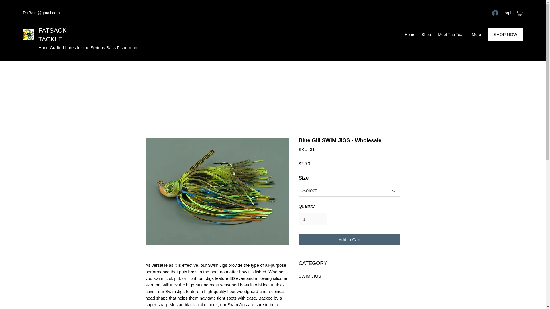 The height and width of the screenshot is (309, 550). Describe the element at coordinates (451, 34) in the screenshot. I see `Meet The Team` at that location.